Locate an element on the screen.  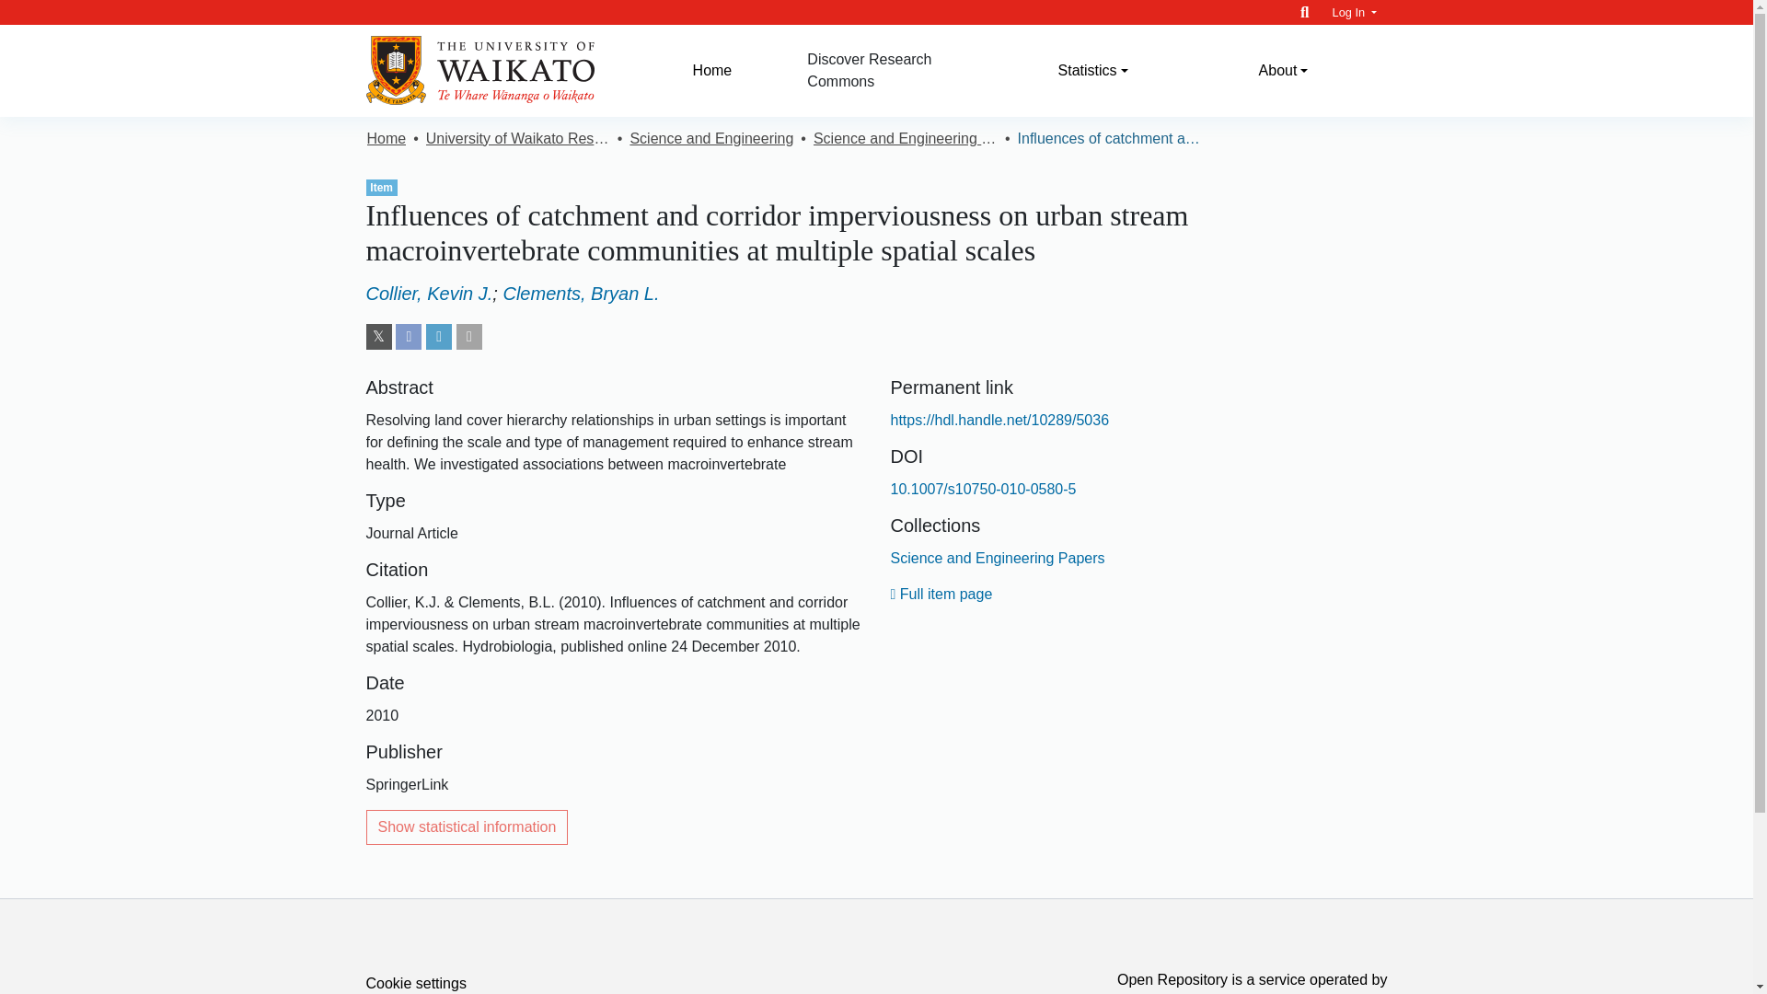
Home is located at coordinates (712, 71).